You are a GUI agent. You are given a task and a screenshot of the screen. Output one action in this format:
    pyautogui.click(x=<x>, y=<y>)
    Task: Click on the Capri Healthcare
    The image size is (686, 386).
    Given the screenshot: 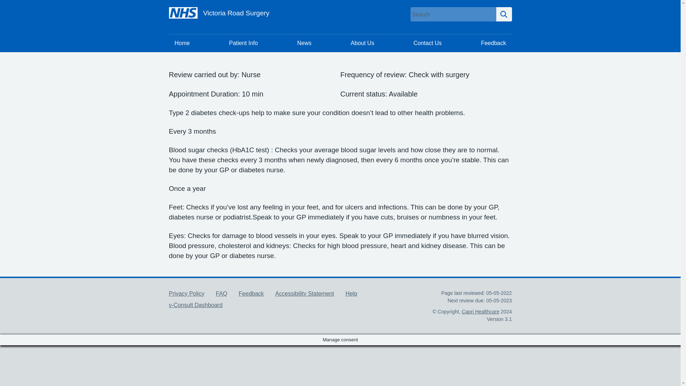 What is the action you would take?
    pyautogui.click(x=480, y=312)
    